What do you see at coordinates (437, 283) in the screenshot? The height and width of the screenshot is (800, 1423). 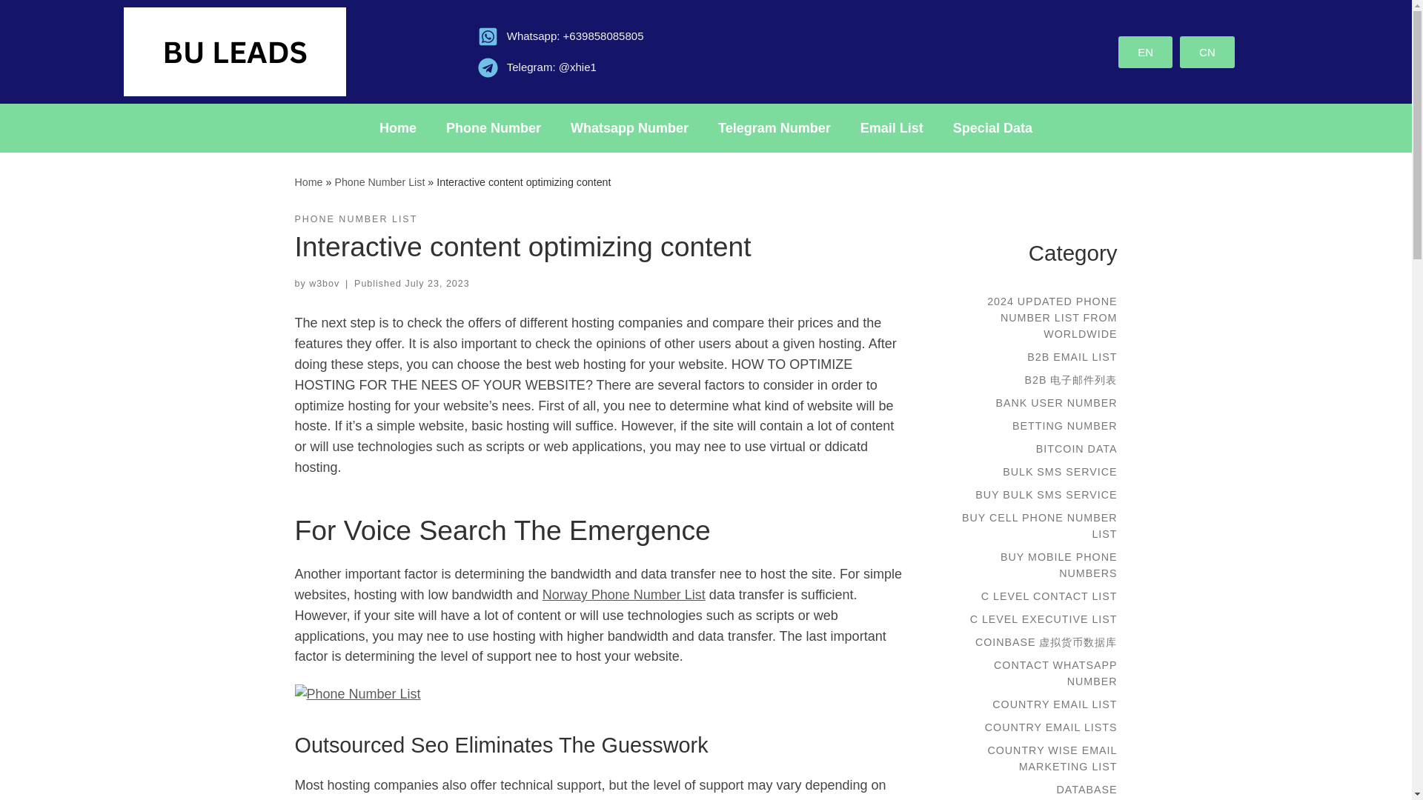 I see `11:31 am` at bounding box center [437, 283].